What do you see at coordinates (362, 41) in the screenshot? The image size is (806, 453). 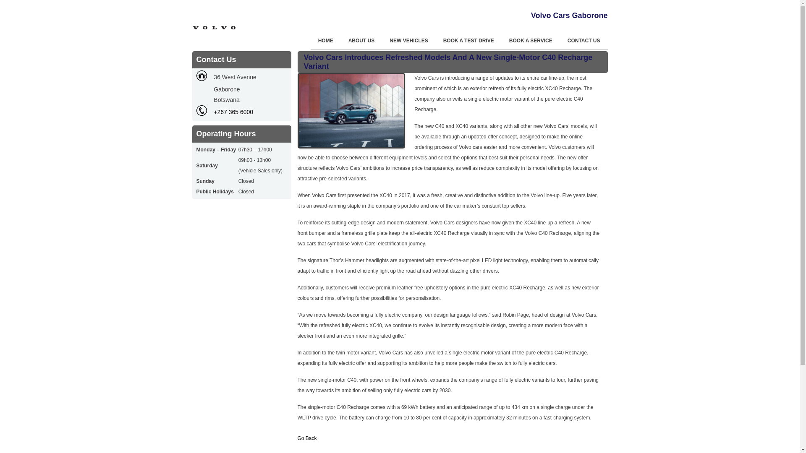 I see `ABOUT US` at bounding box center [362, 41].